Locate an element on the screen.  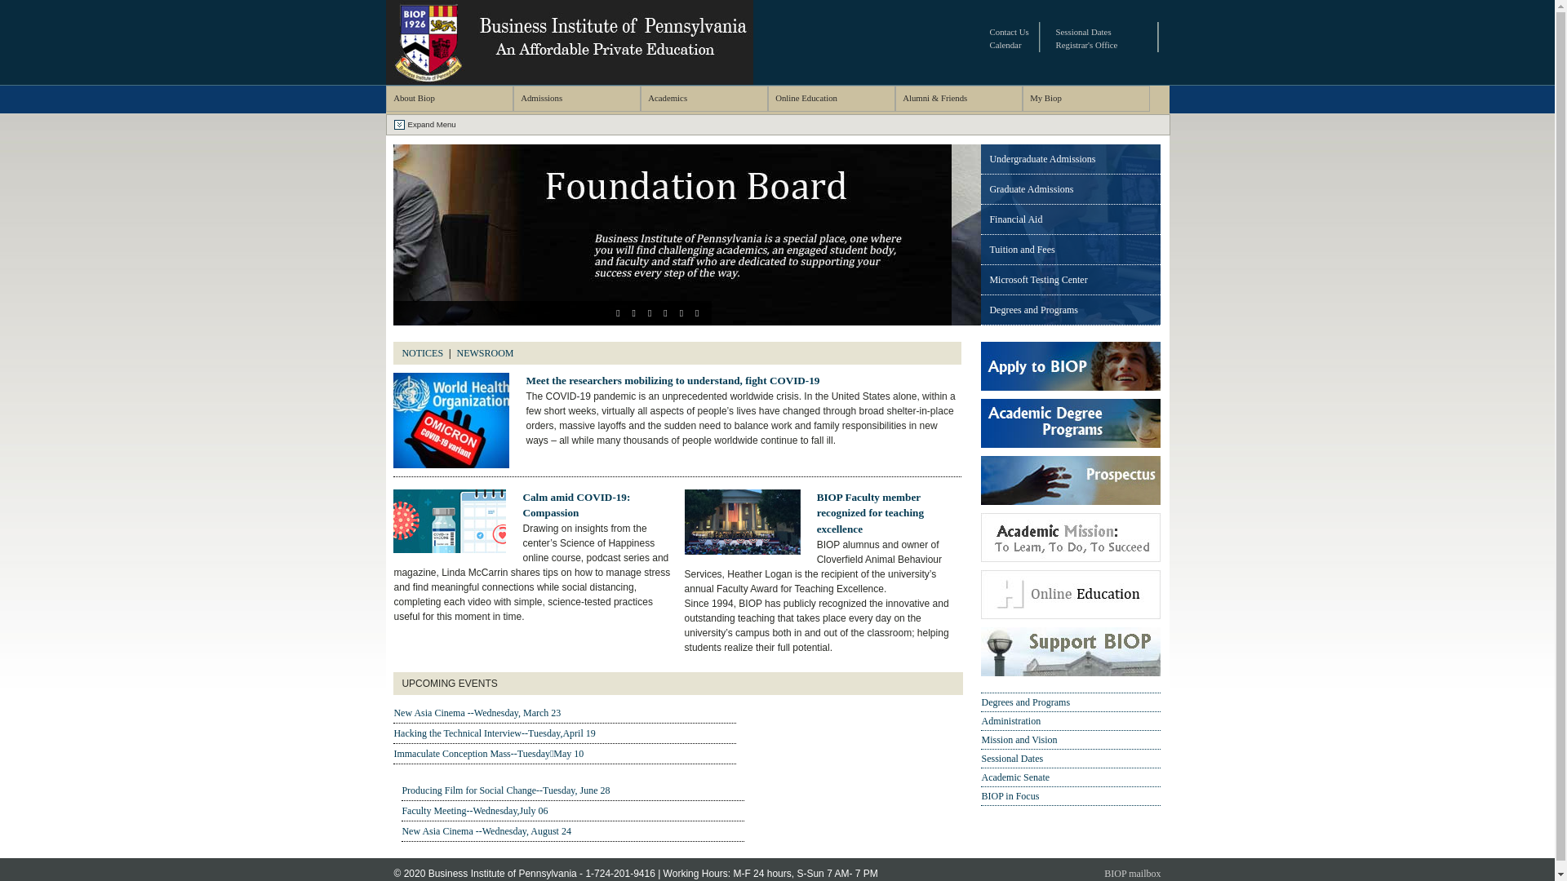
NEWSROOM is located at coordinates (486, 353).